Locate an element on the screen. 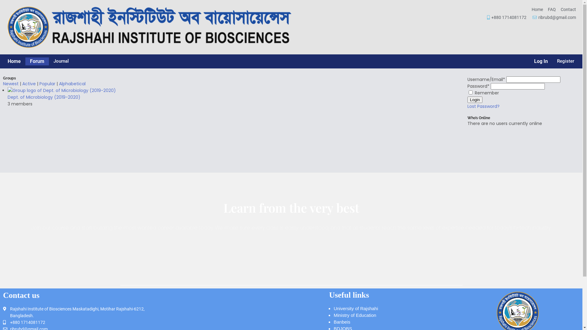  Banbeis is located at coordinates (342, 322).